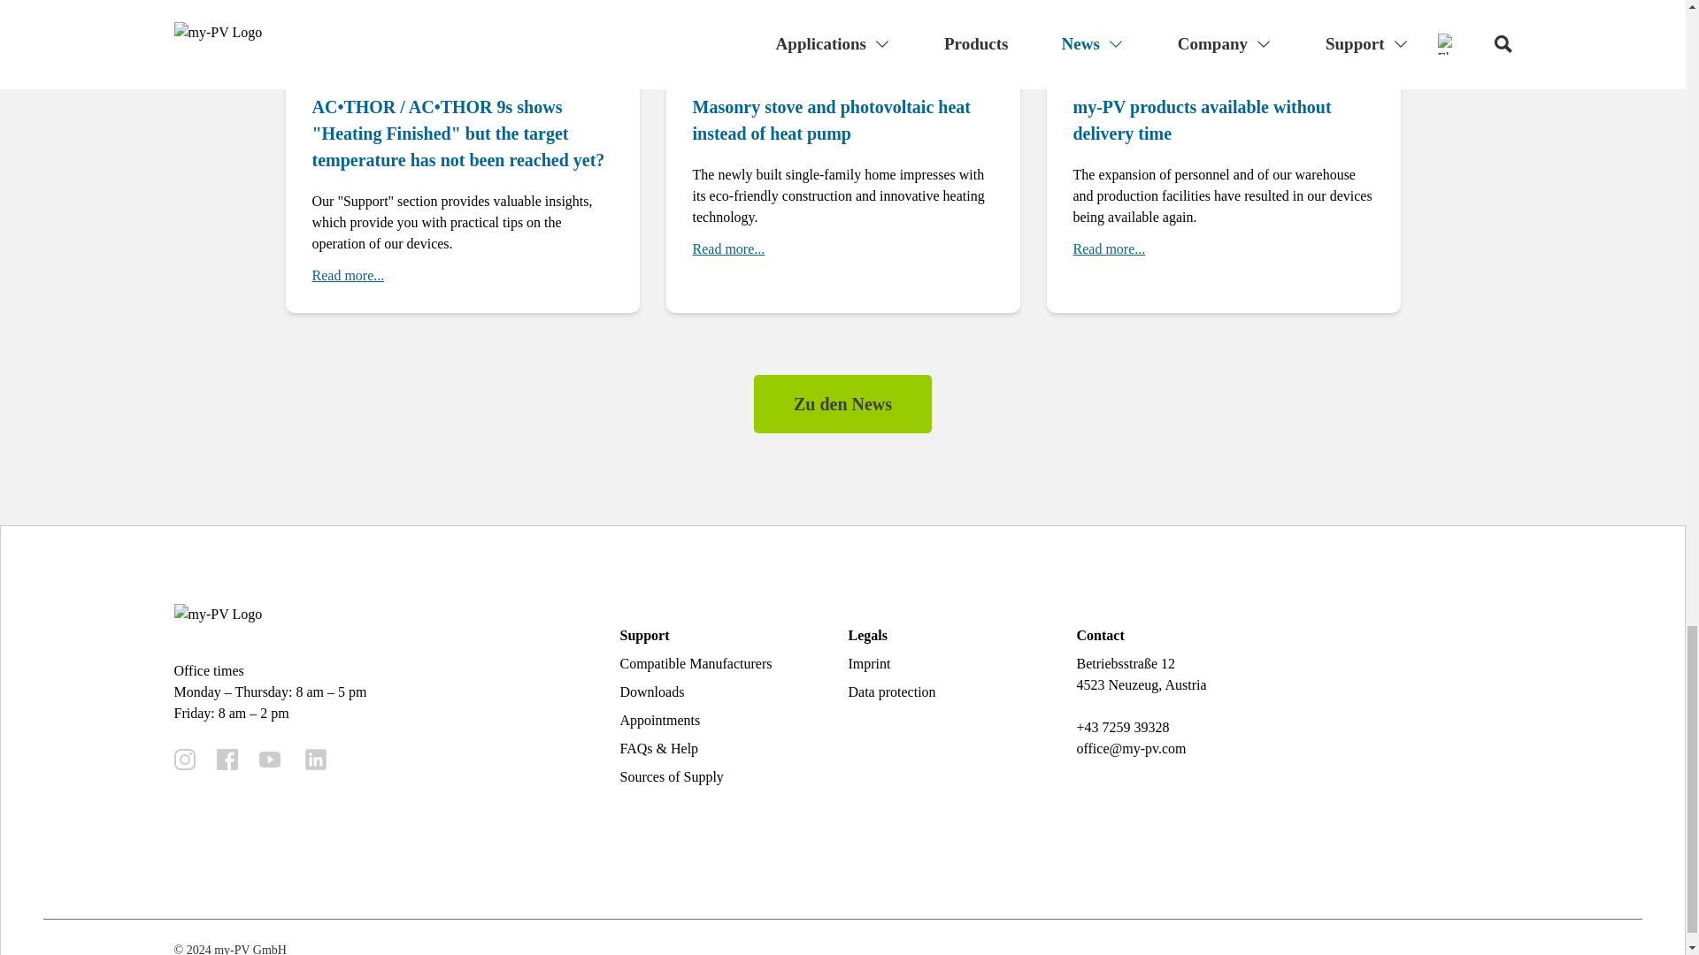  What do you see at coordinates (727, 249) in the screenshot?
I see `Read more...` at bounding box center [727, 249].